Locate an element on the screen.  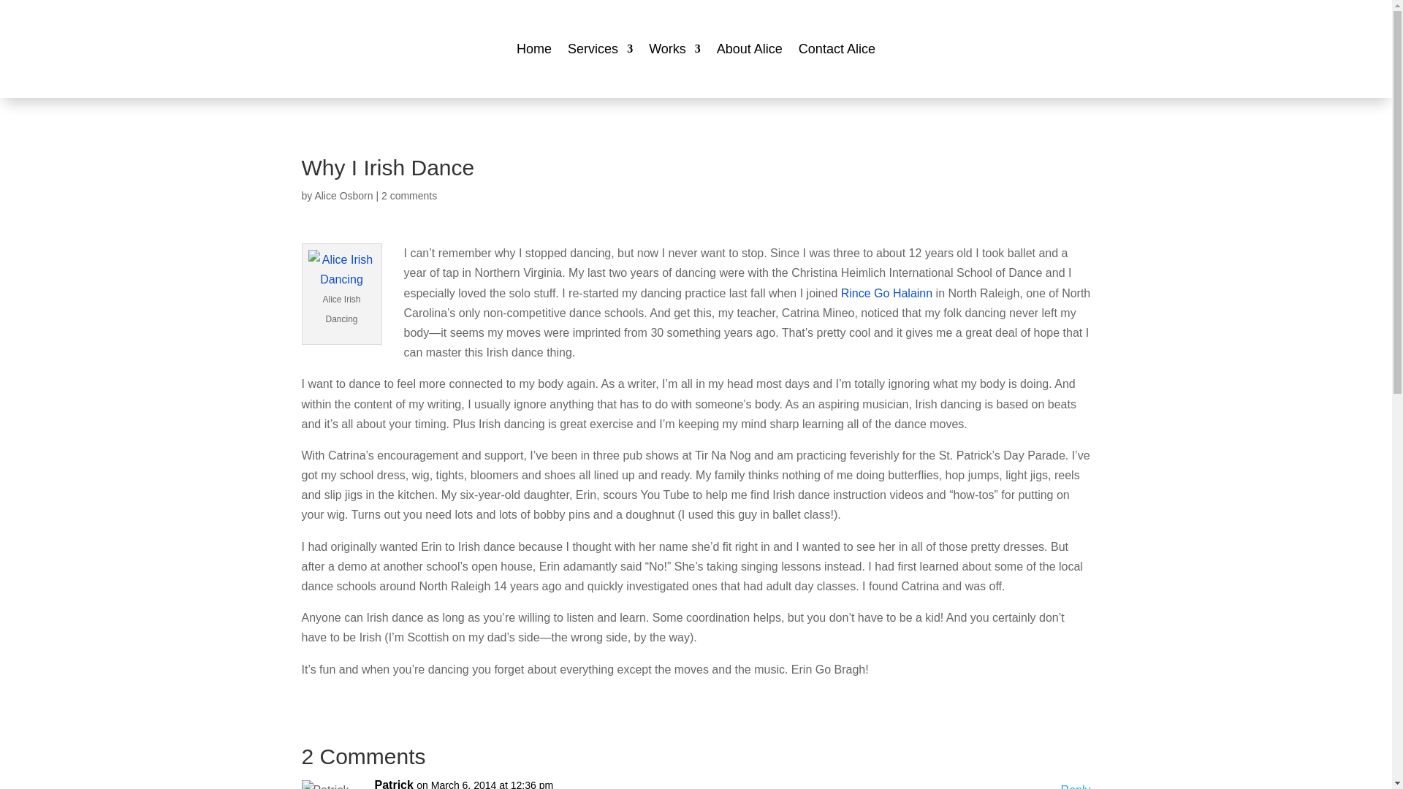
Services is located at coordinates (600, 48).